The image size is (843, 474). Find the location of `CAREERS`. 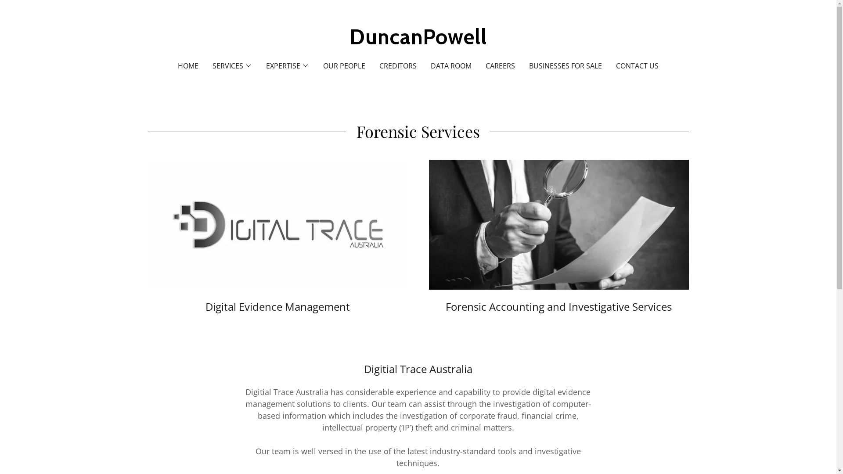

CAREERS is located at coordinates (501, 66).